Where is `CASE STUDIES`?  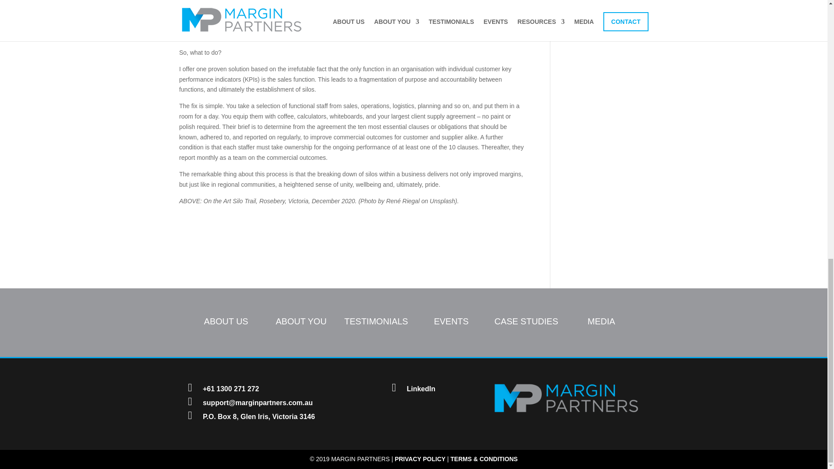 CASE STUDIES is located at coordinates (526, 321).